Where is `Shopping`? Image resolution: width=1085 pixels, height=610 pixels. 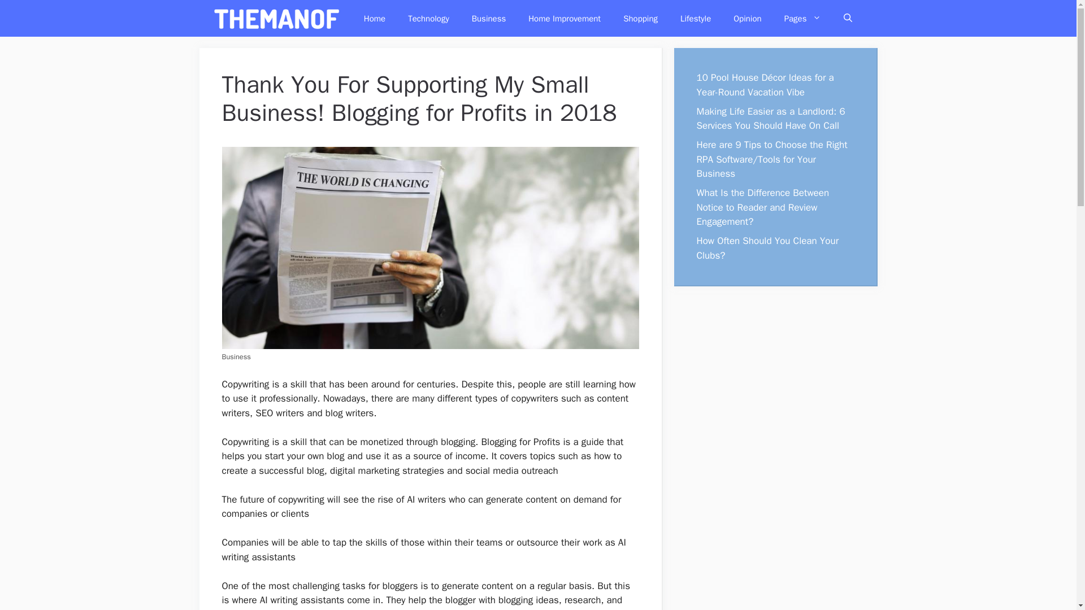 Shopping is located at coordinates (640, 18).